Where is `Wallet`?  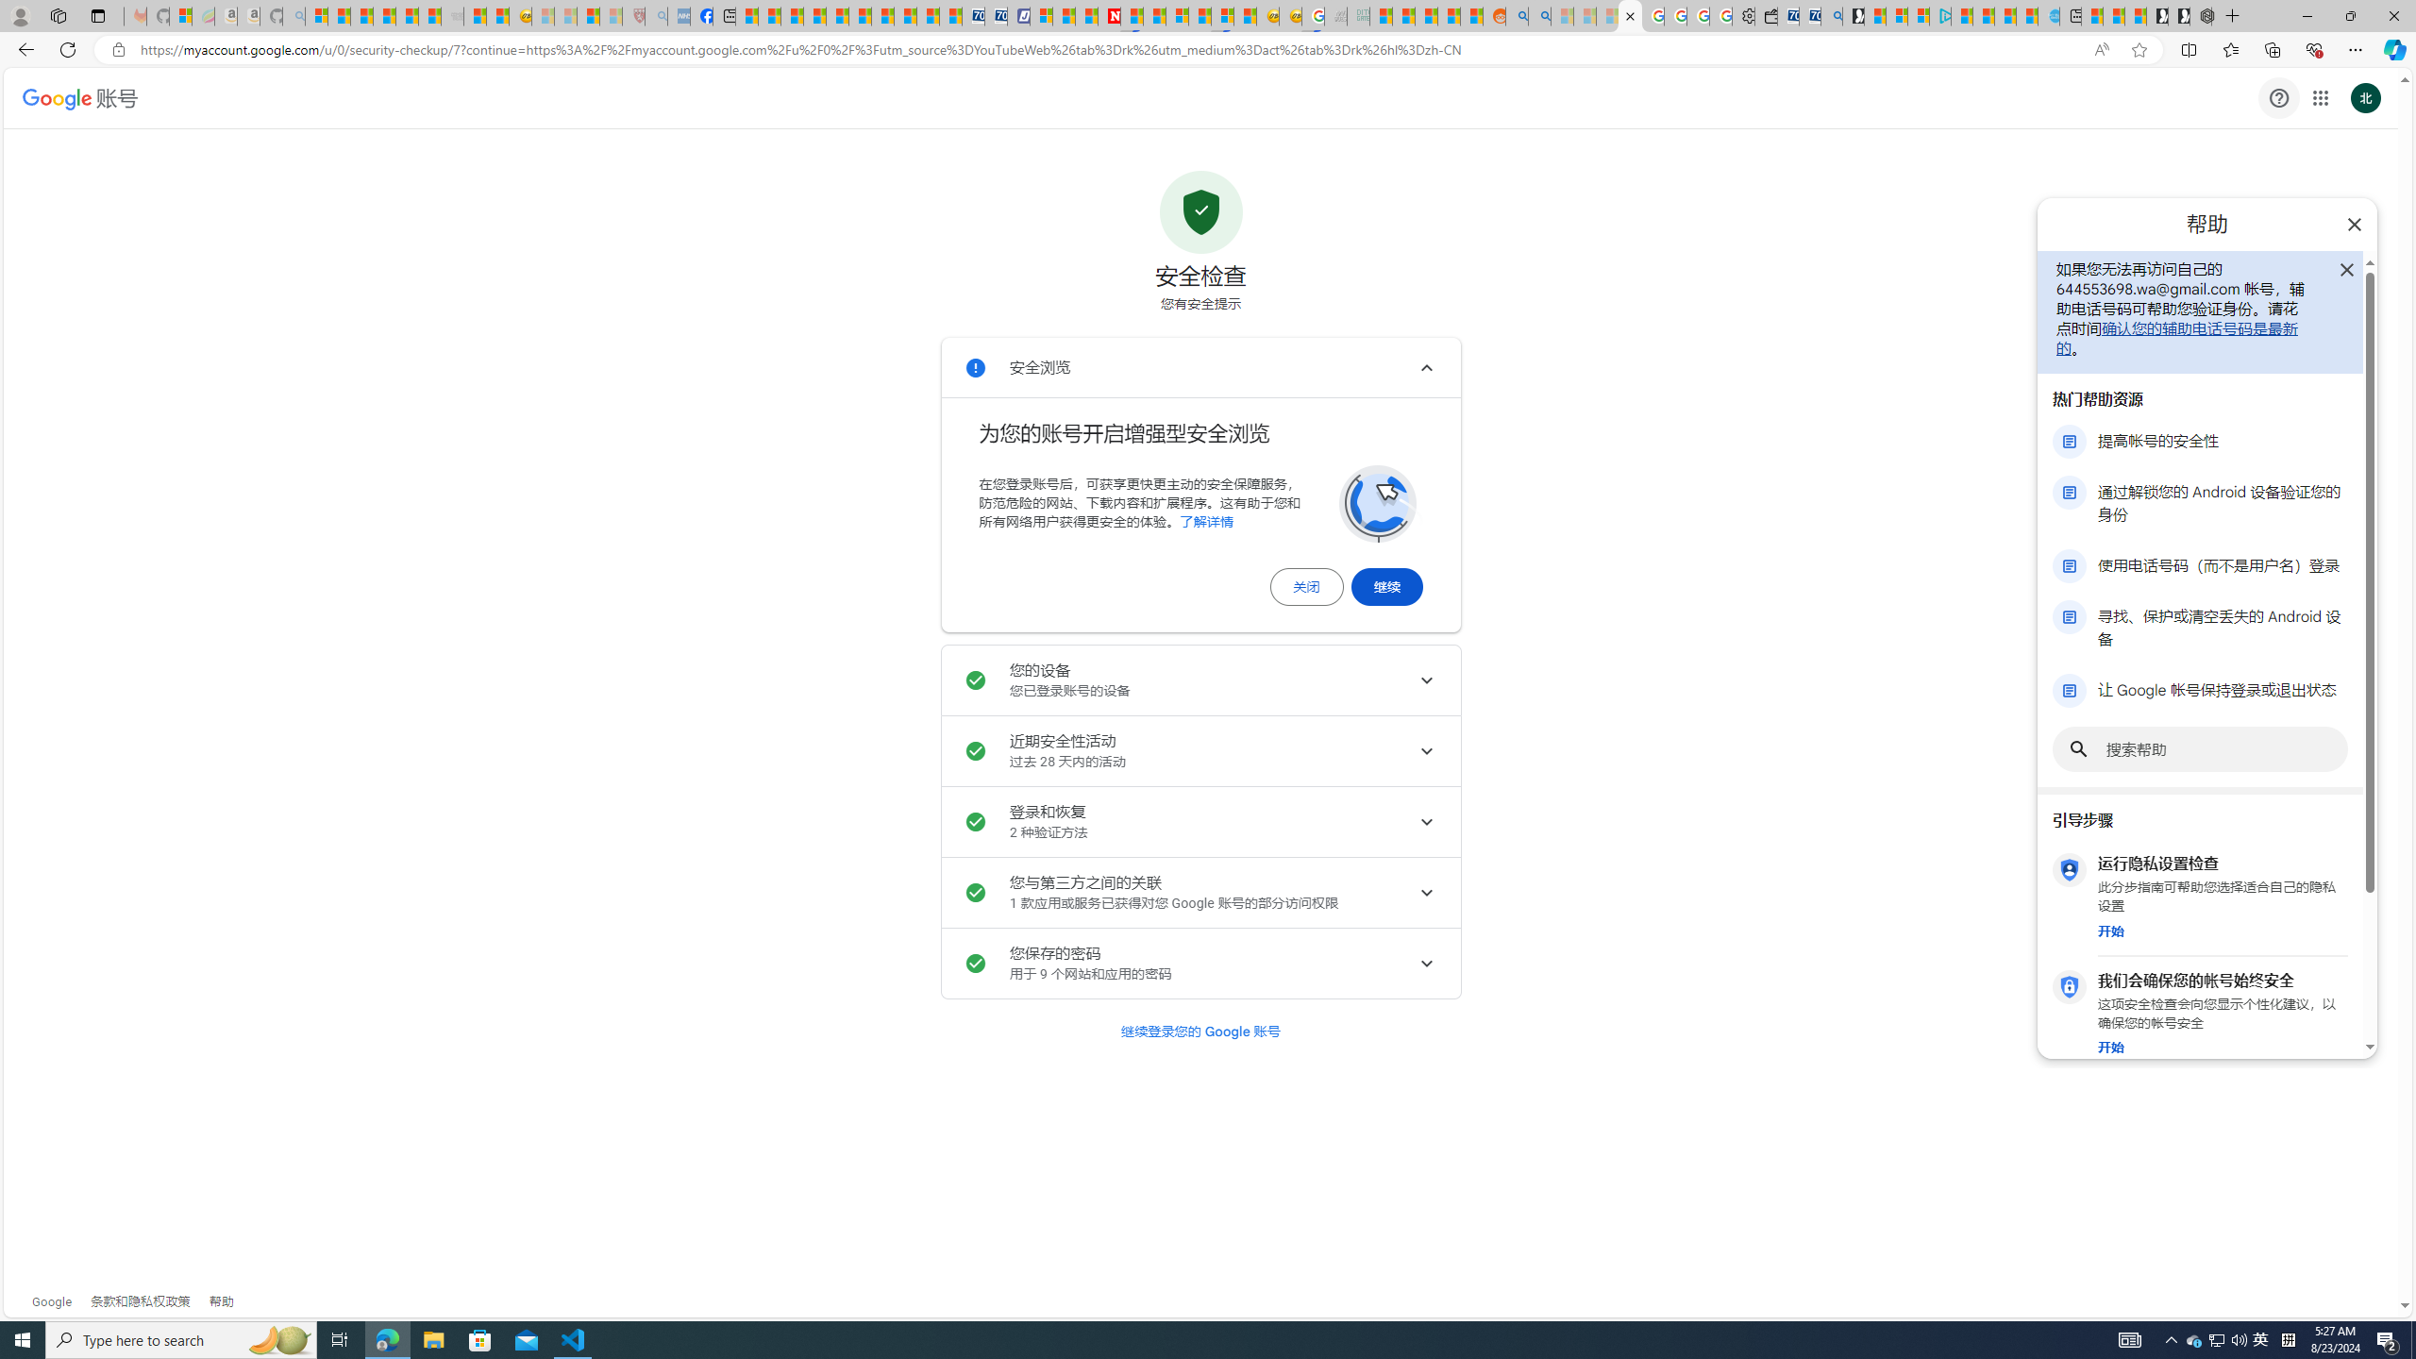
Wallet is located at coordinates (1765, 16).